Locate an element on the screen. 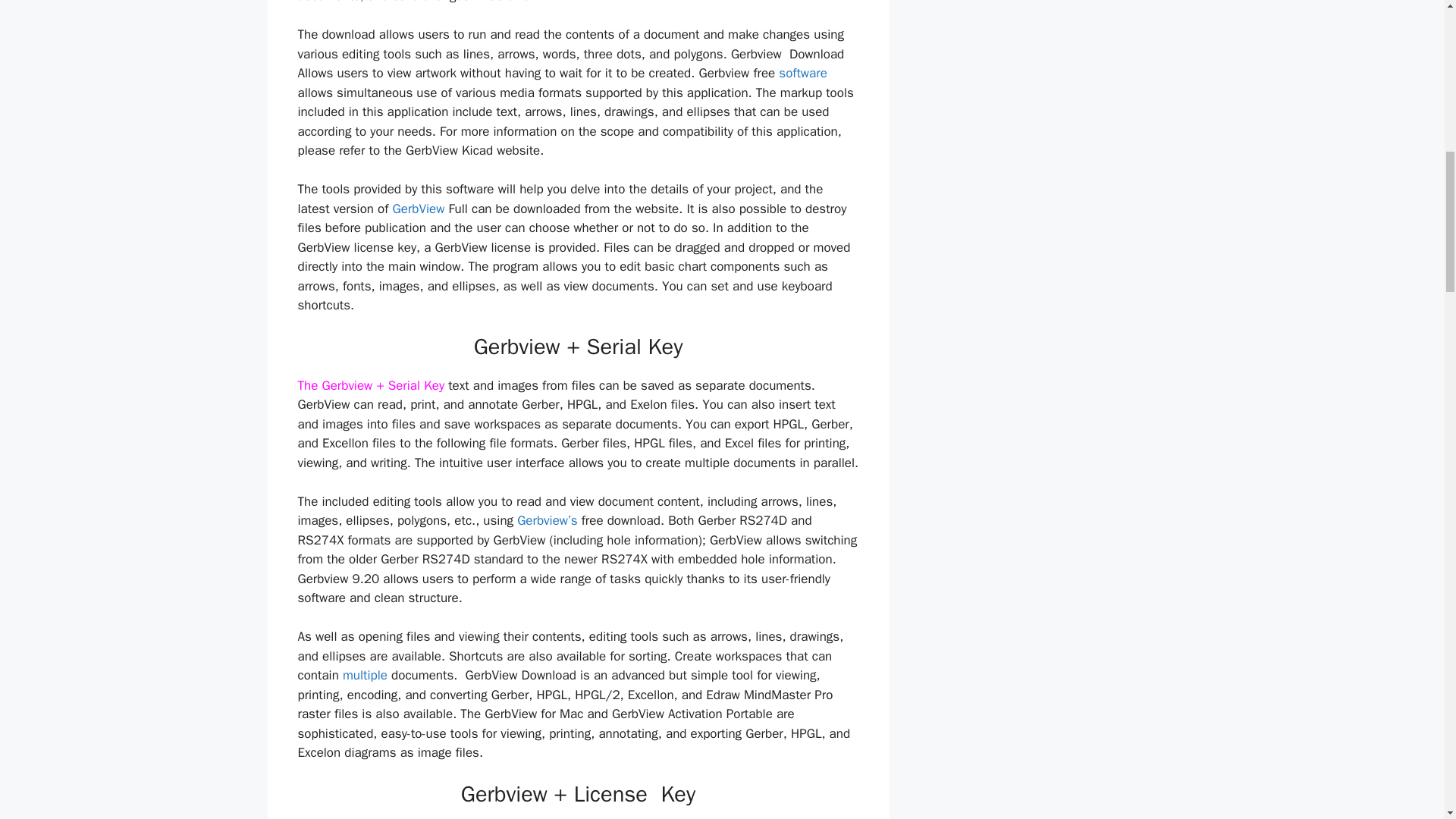 The image size is (1456, 819). software is located at coordinates (802, 73).